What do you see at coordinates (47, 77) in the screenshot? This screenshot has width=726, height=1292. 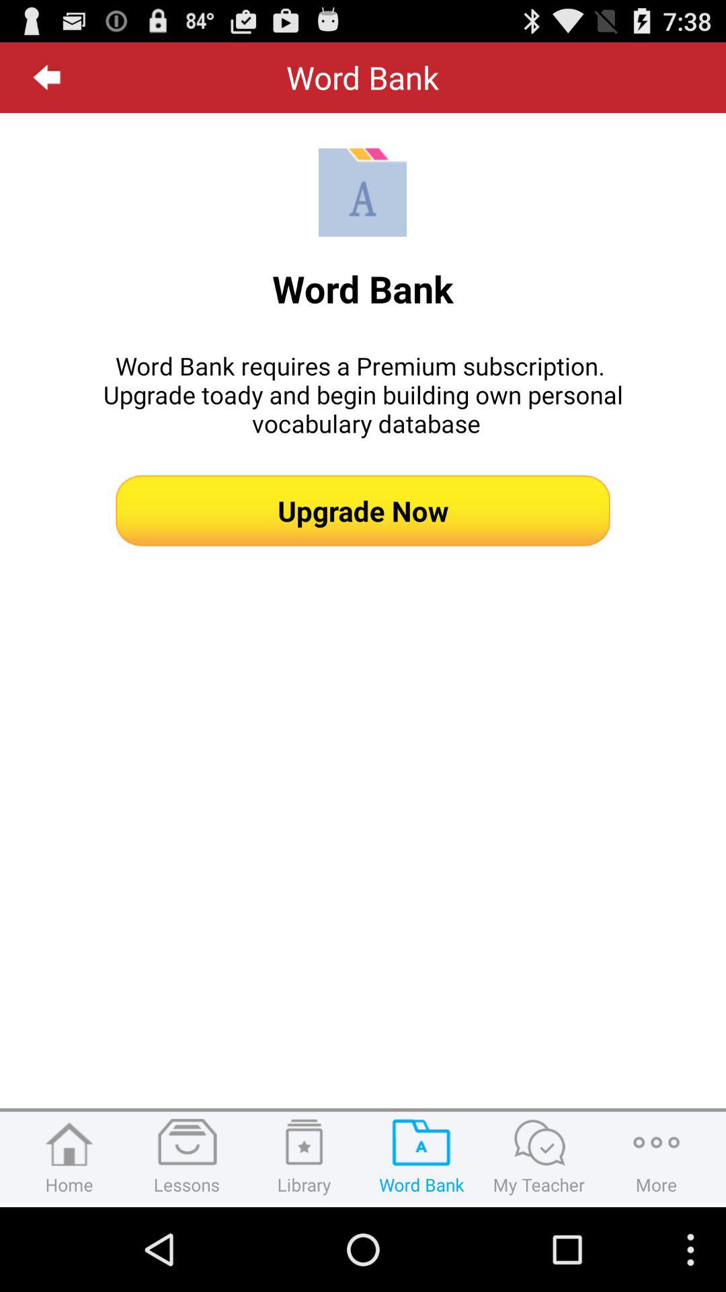 I see `launch the app to the left of word bank icon` at bounding box center [47, 77].